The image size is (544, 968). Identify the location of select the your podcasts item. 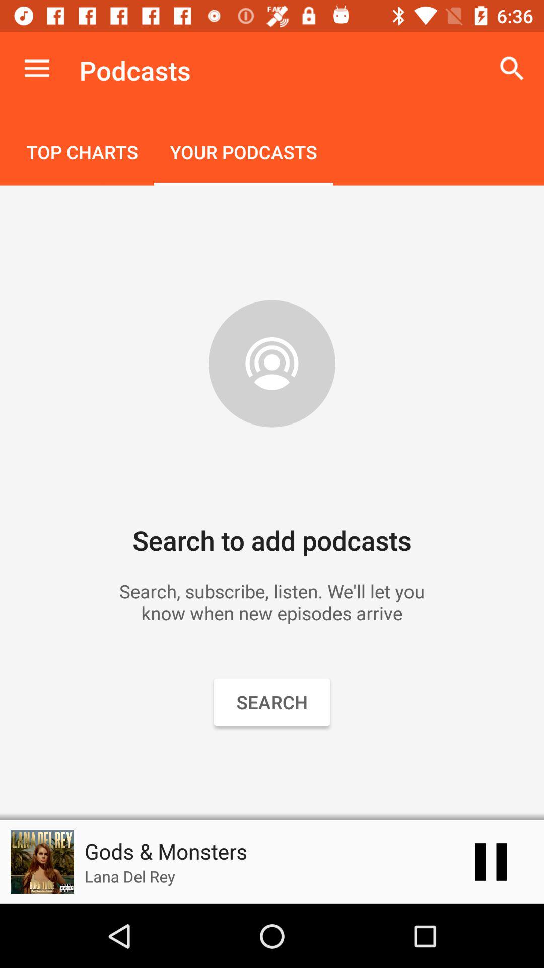
(243, 153).